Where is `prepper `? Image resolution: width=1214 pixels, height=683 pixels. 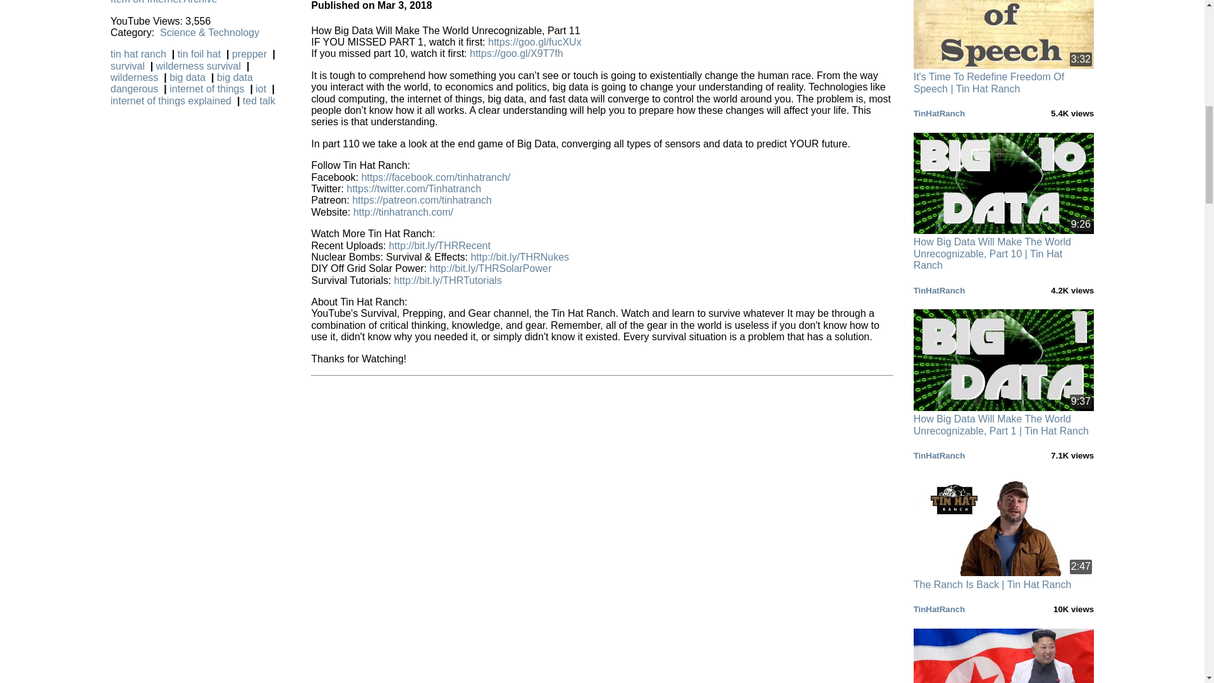 prepper  is located at coordinates (252, 53).